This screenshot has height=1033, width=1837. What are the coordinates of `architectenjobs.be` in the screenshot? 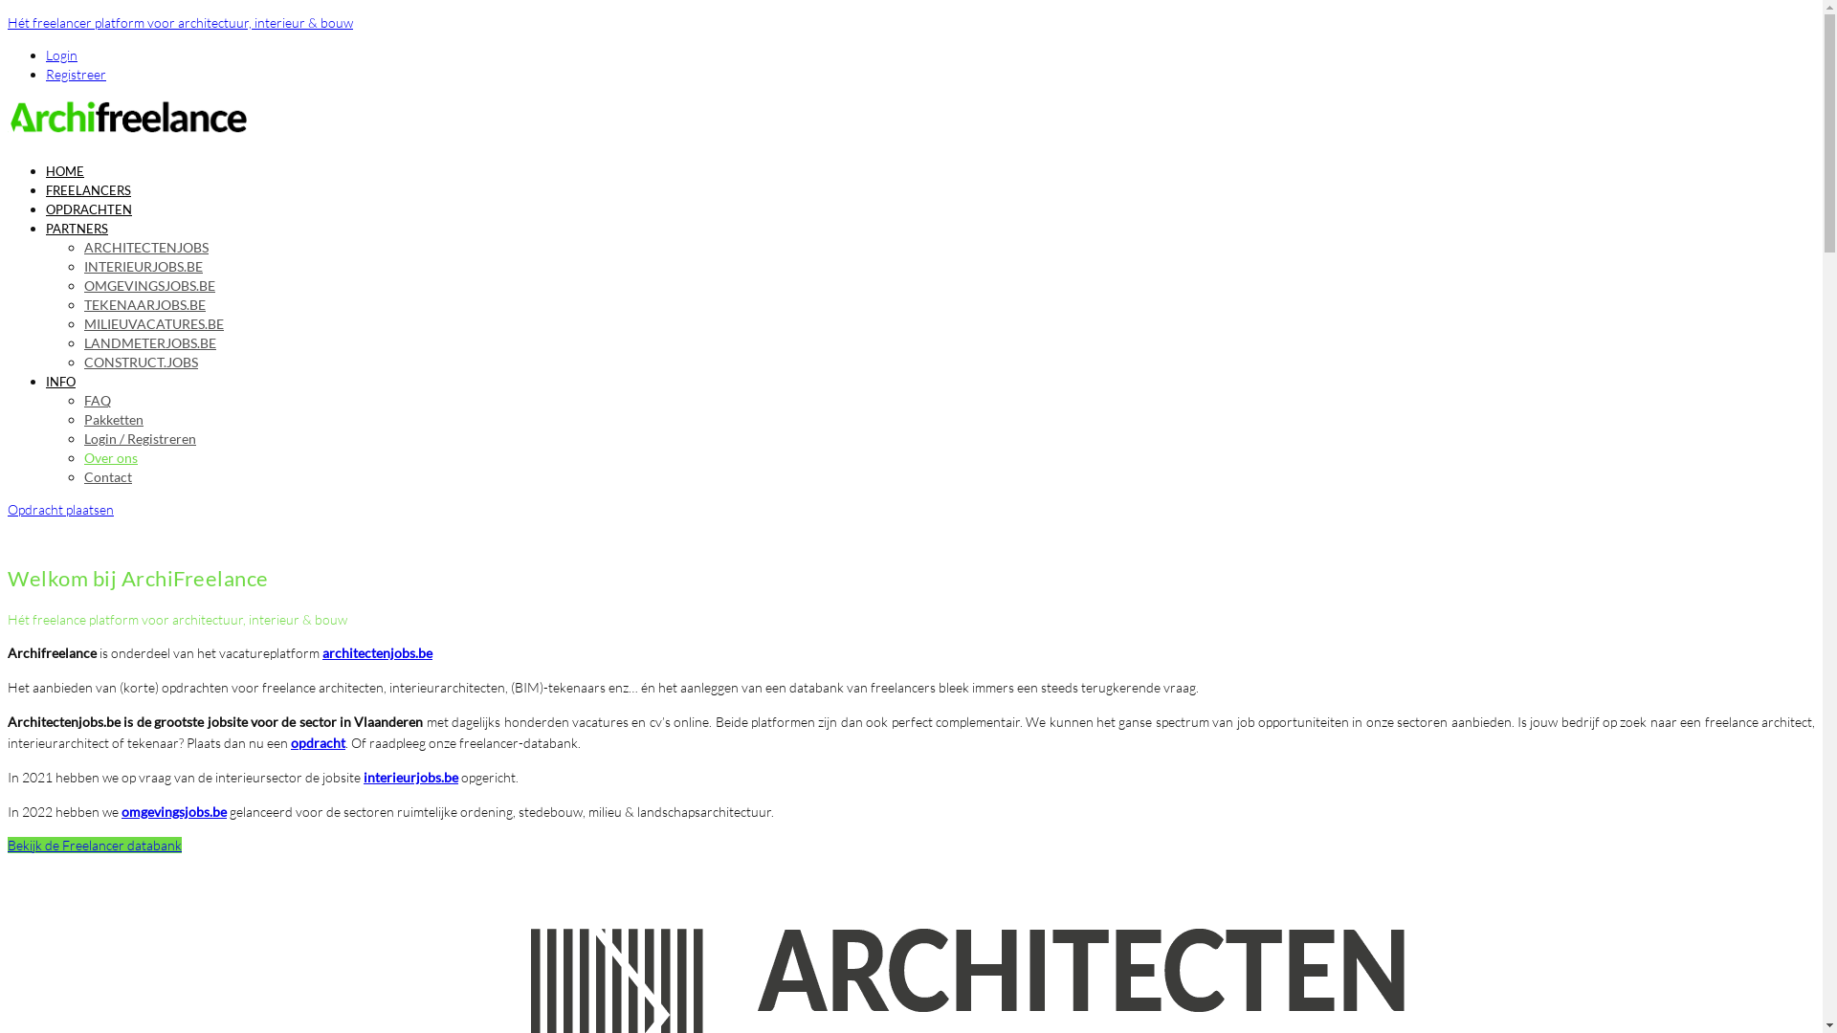 It's located at (377, 652).